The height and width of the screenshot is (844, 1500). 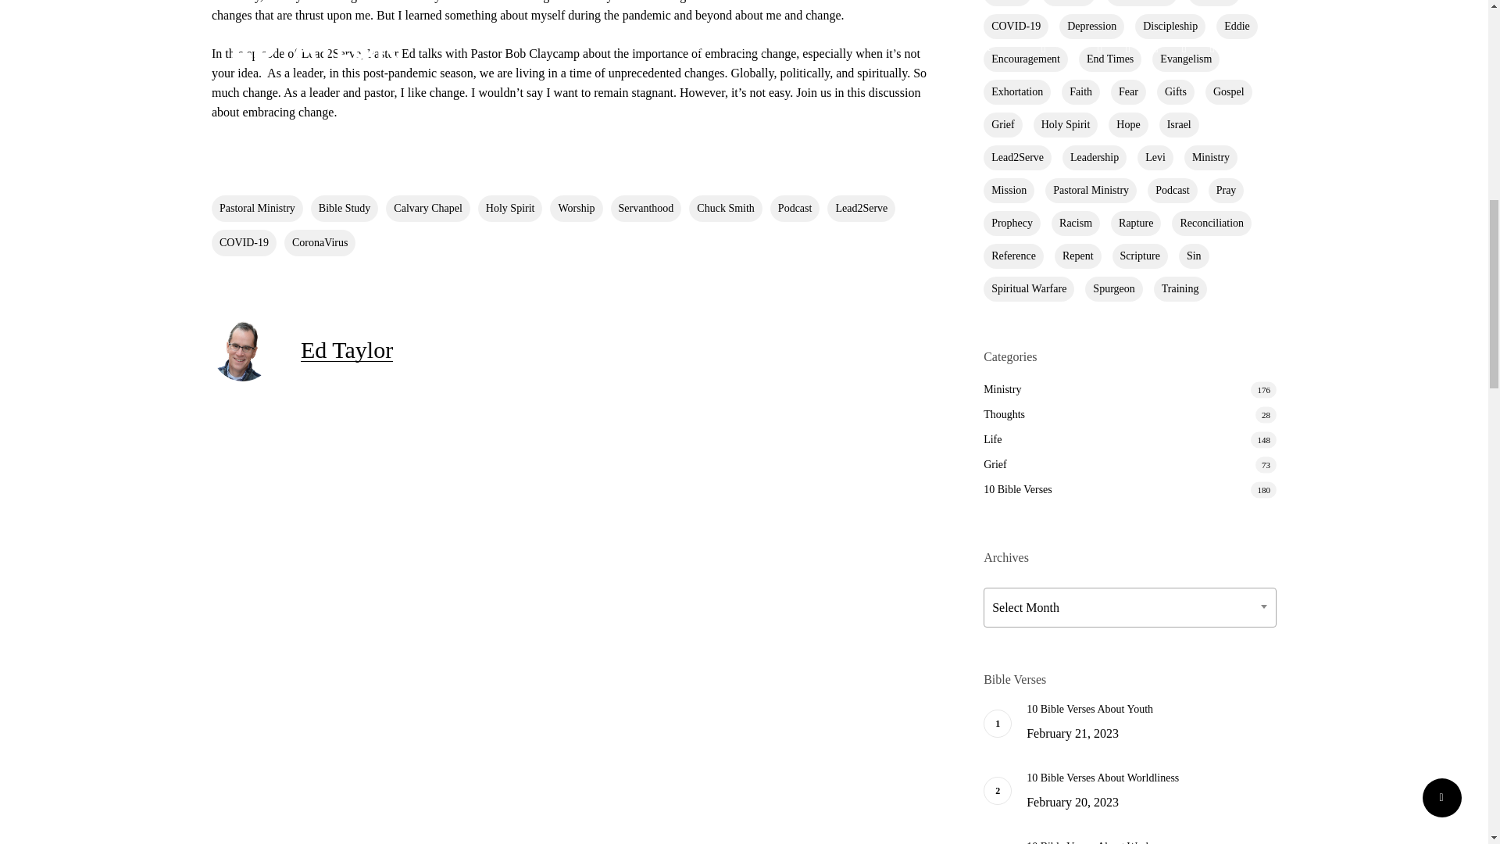 I want to click on COVID-19, so click(x=244, y=242).